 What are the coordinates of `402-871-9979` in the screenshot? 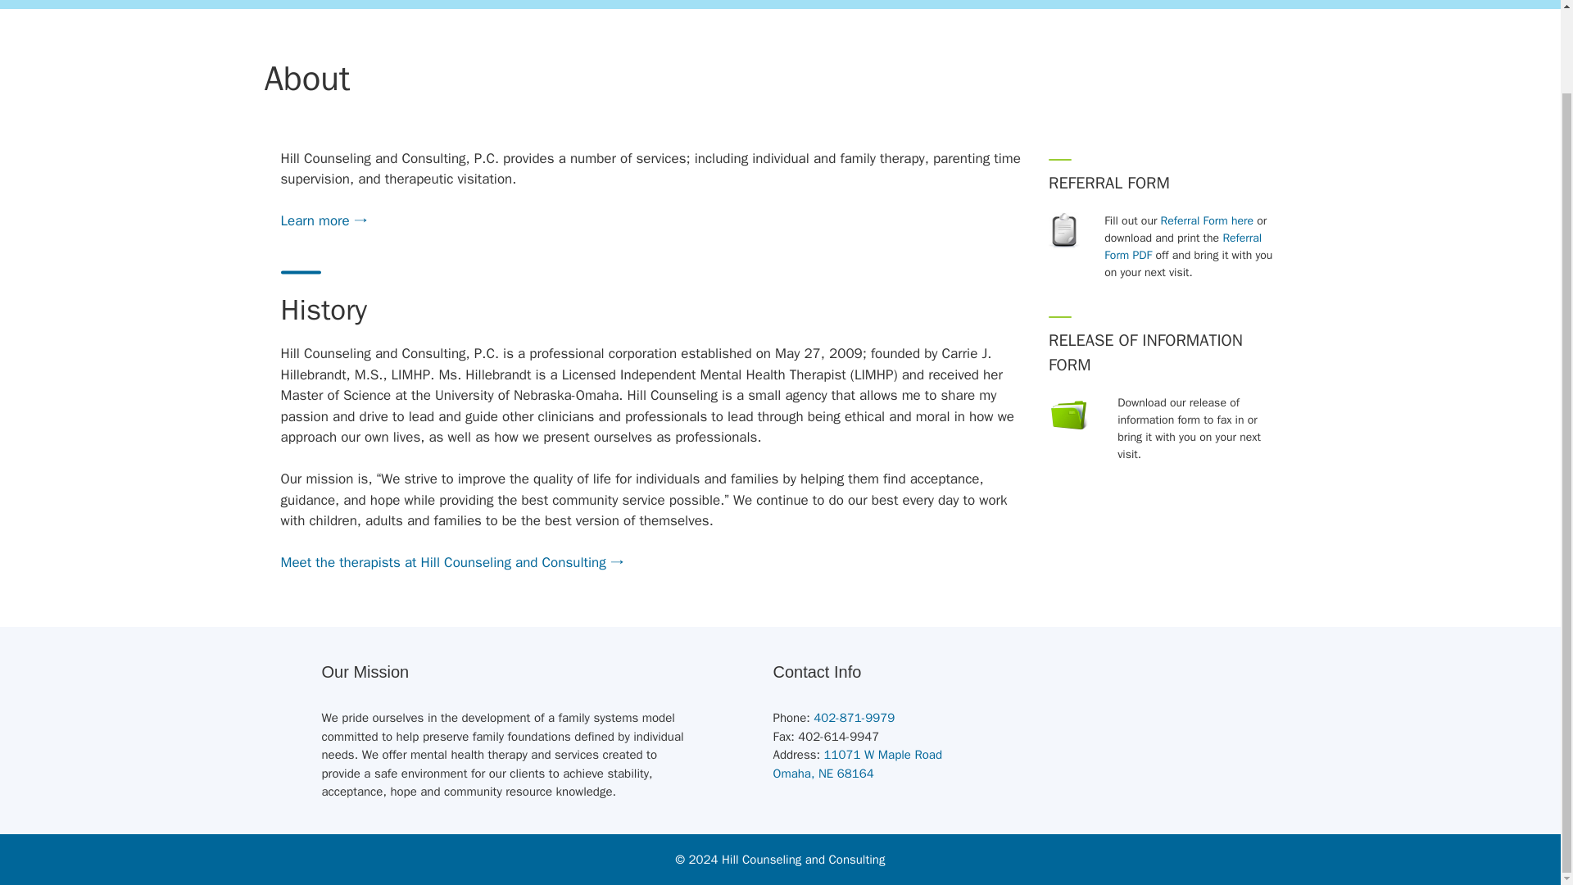 It's located at (1207, 220).